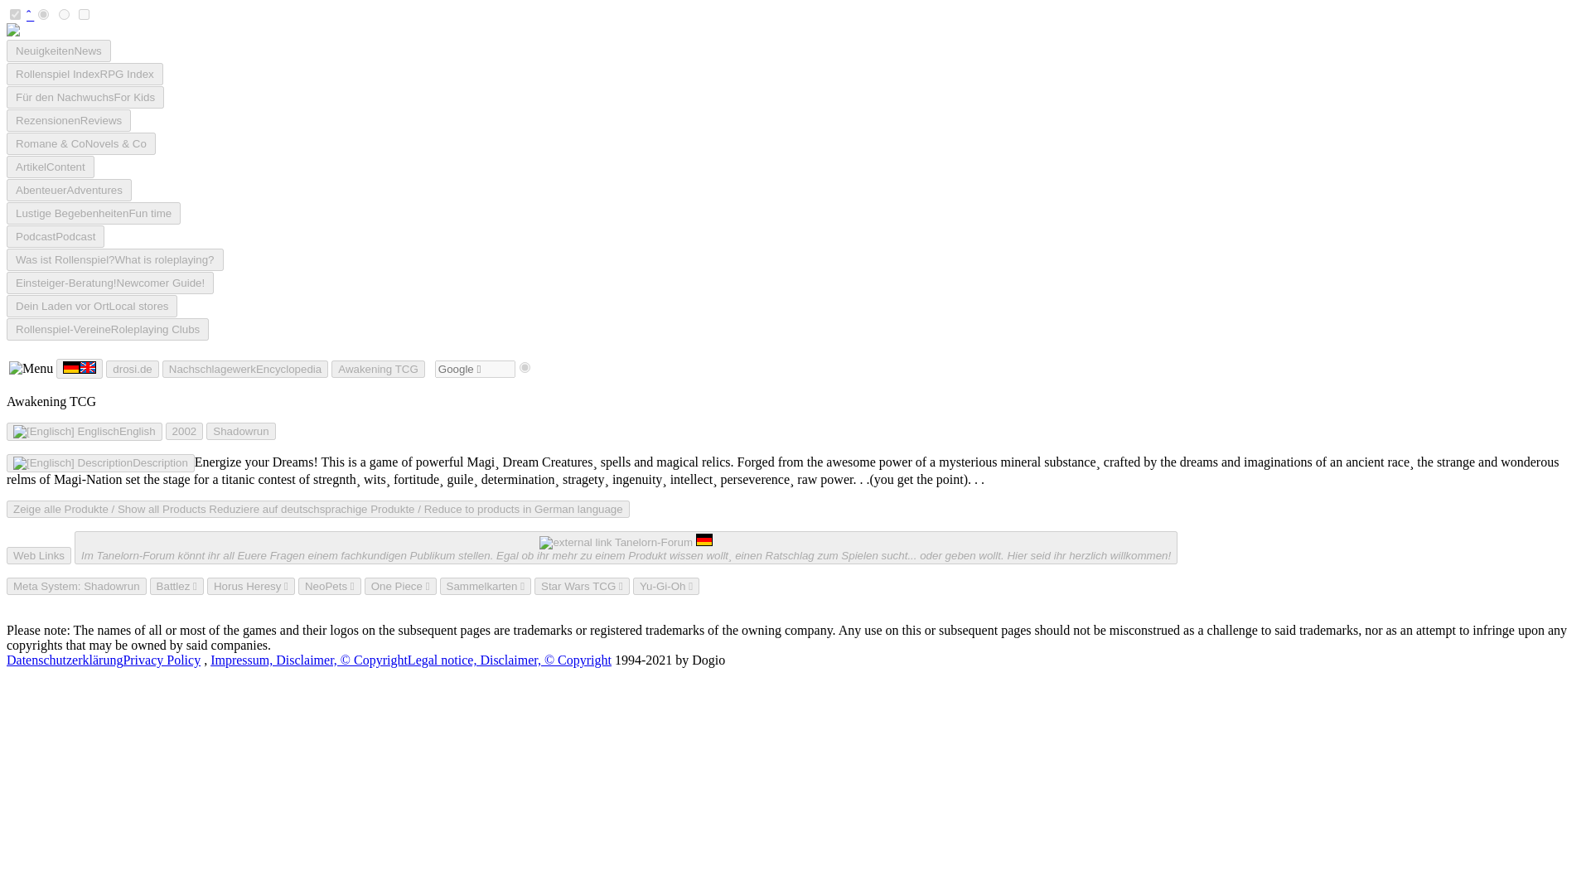 The height and width of the screenshot is (895, 1591). Describe the element at coordinates (378, 368) in the screenshot. I see `Awakening TCG` at that location.